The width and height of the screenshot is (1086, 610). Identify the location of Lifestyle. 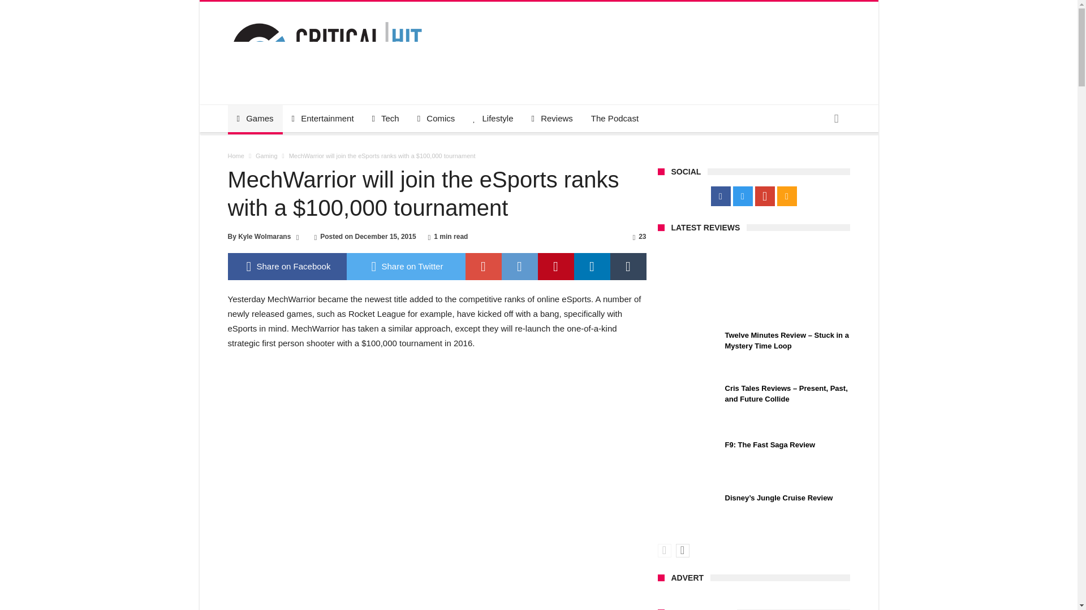
(493, 119).